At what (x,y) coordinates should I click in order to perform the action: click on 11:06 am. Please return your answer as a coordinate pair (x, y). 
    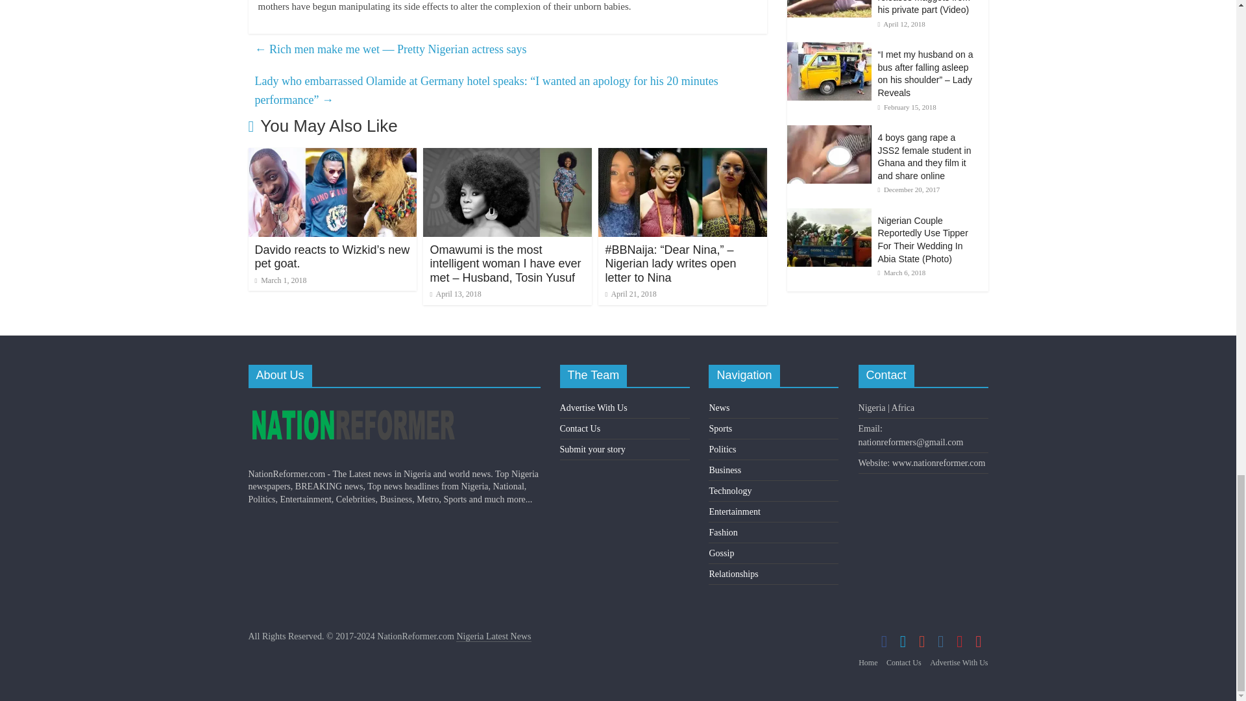
    Looking at the image, I should click on (280, 280).